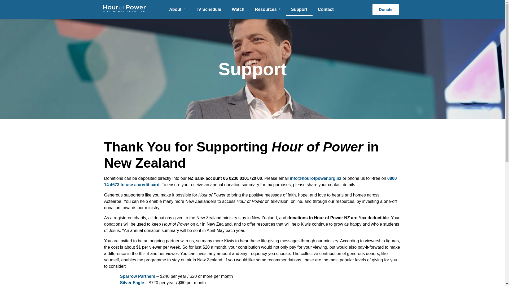 The image size is (509, 286). What do you see at coordinates (299, 9) in the screenshot?
I see `Support` at bounding box center [299, 9].